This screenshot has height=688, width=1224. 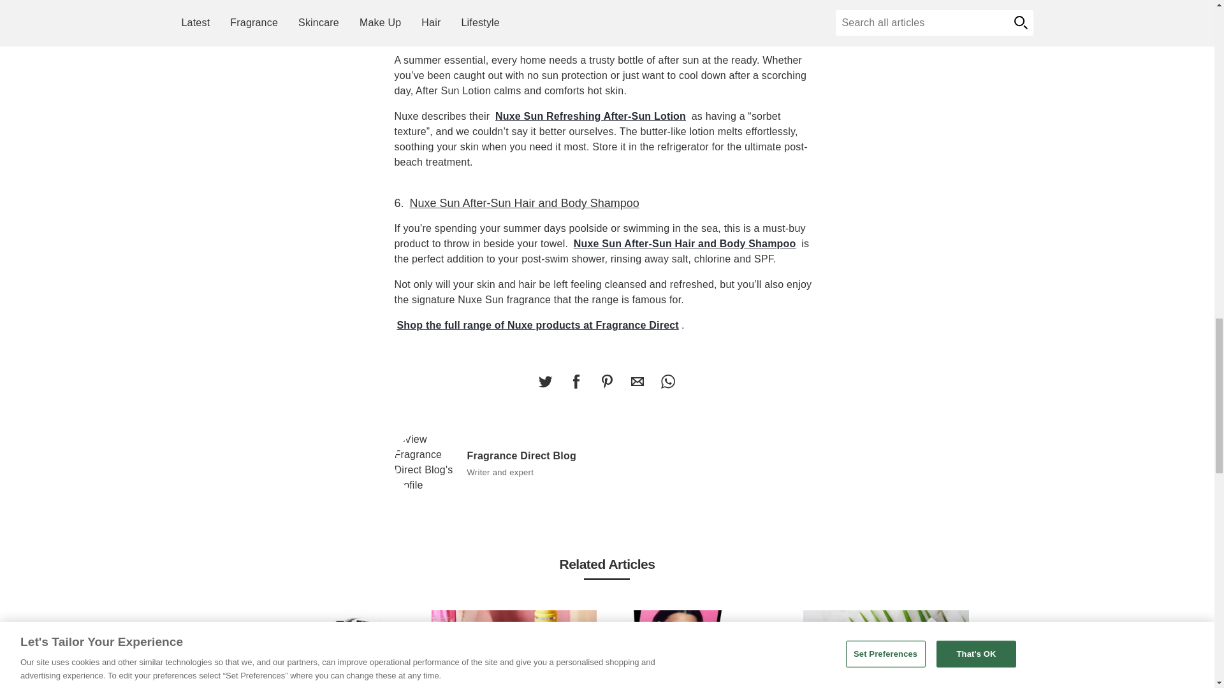 I want to click on Share this on Twitter, so click(x=545, y=381).